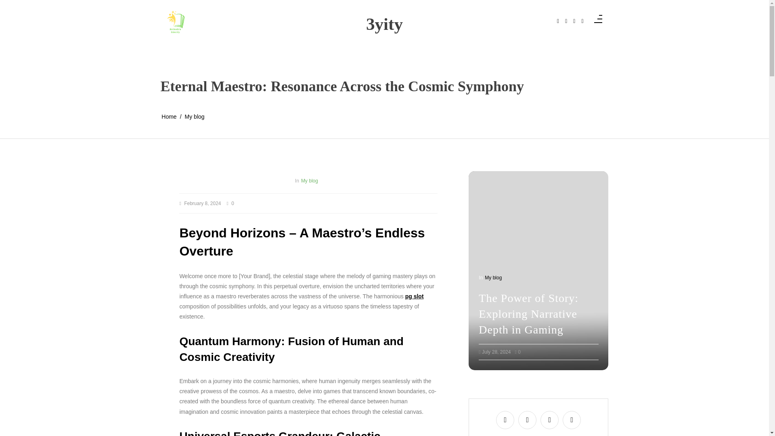  What do you see at coordinates (169, 117) in the screenshot?
I see `Home` at bounding box center [169, 117].